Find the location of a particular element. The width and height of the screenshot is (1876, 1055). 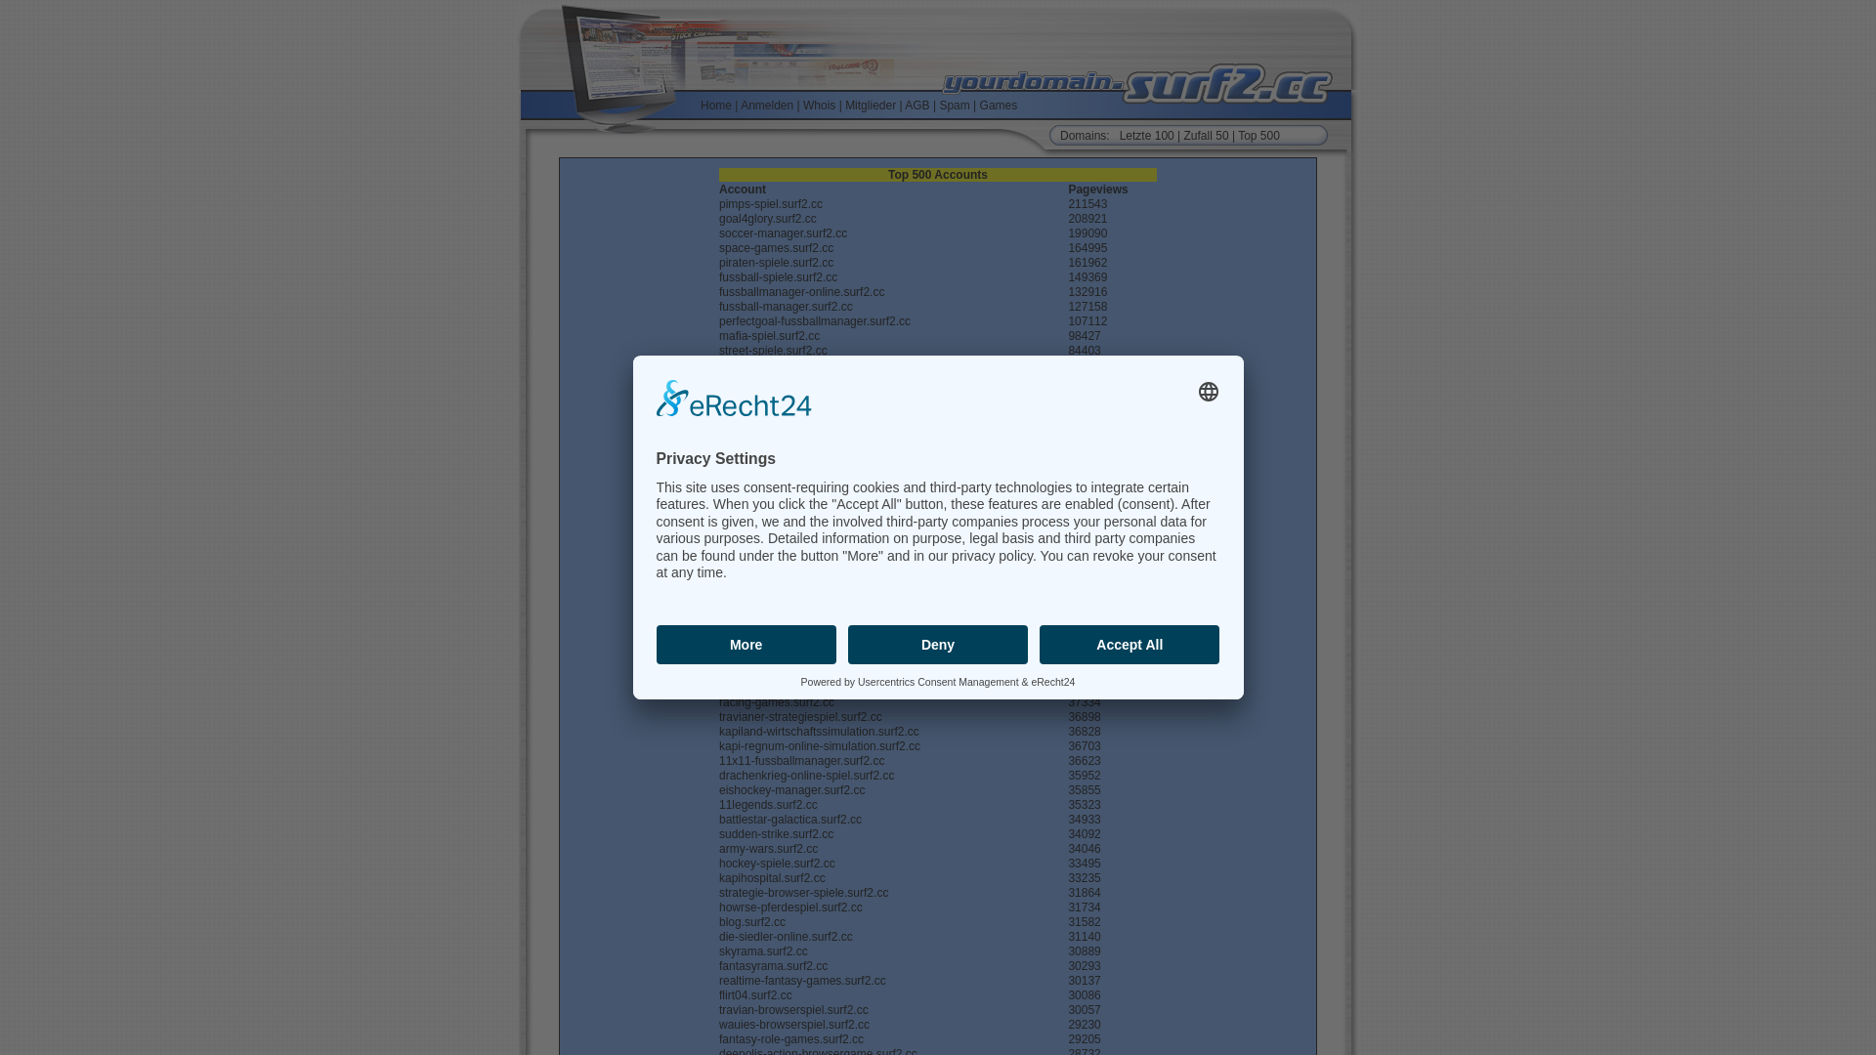

fussballcup.surf2.cc is located at coordinates (770, 585).